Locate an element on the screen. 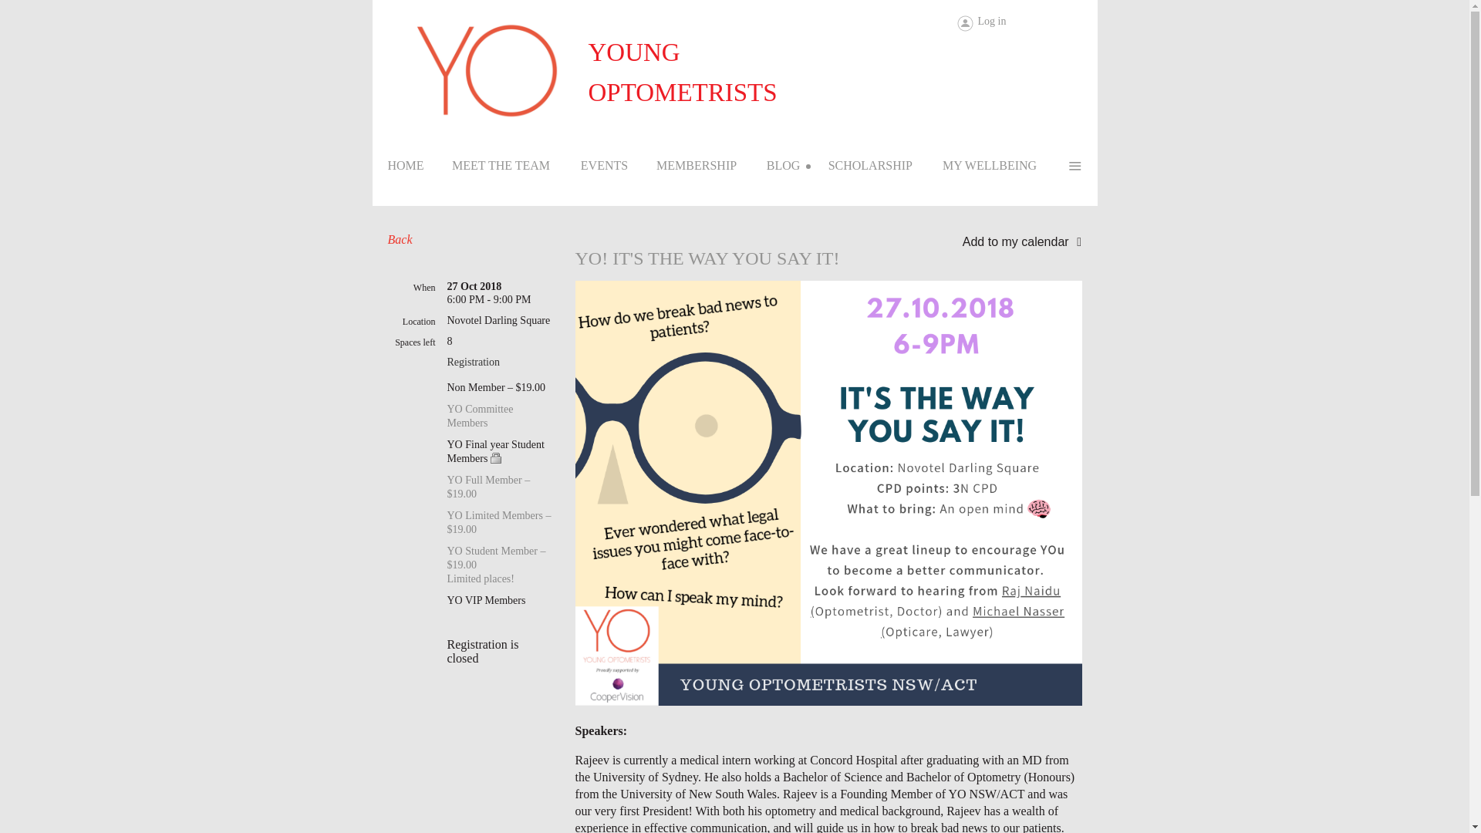  MEMBERSHIP is located at coordinates (709, 170).